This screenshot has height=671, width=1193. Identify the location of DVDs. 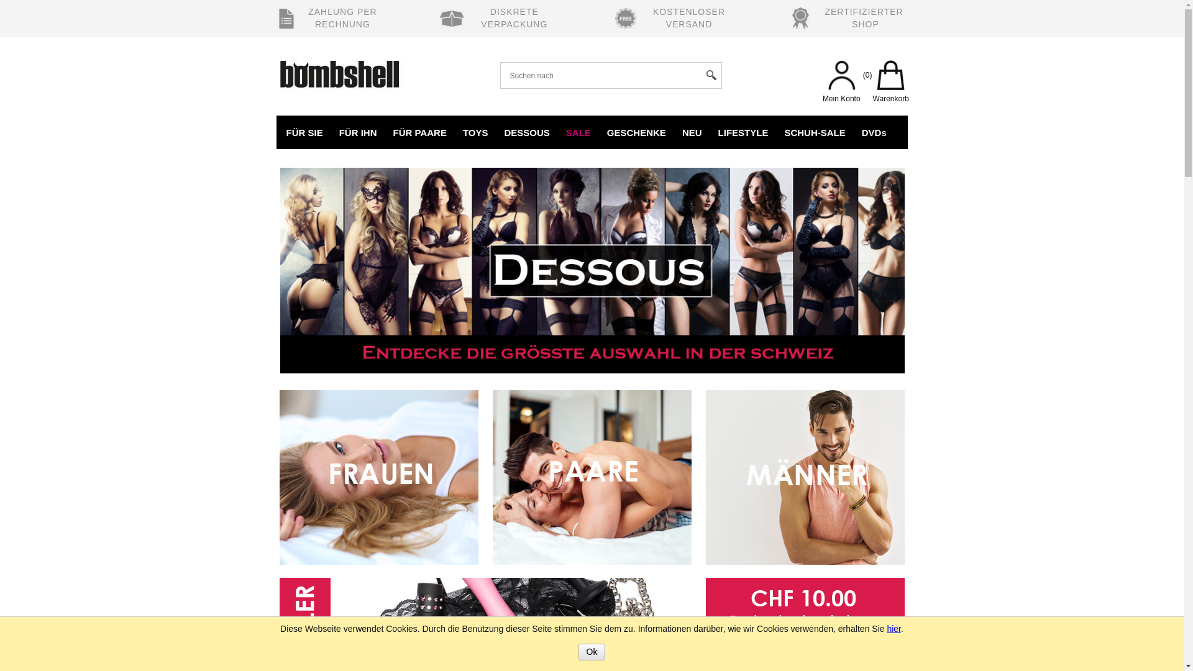
(874, 132).